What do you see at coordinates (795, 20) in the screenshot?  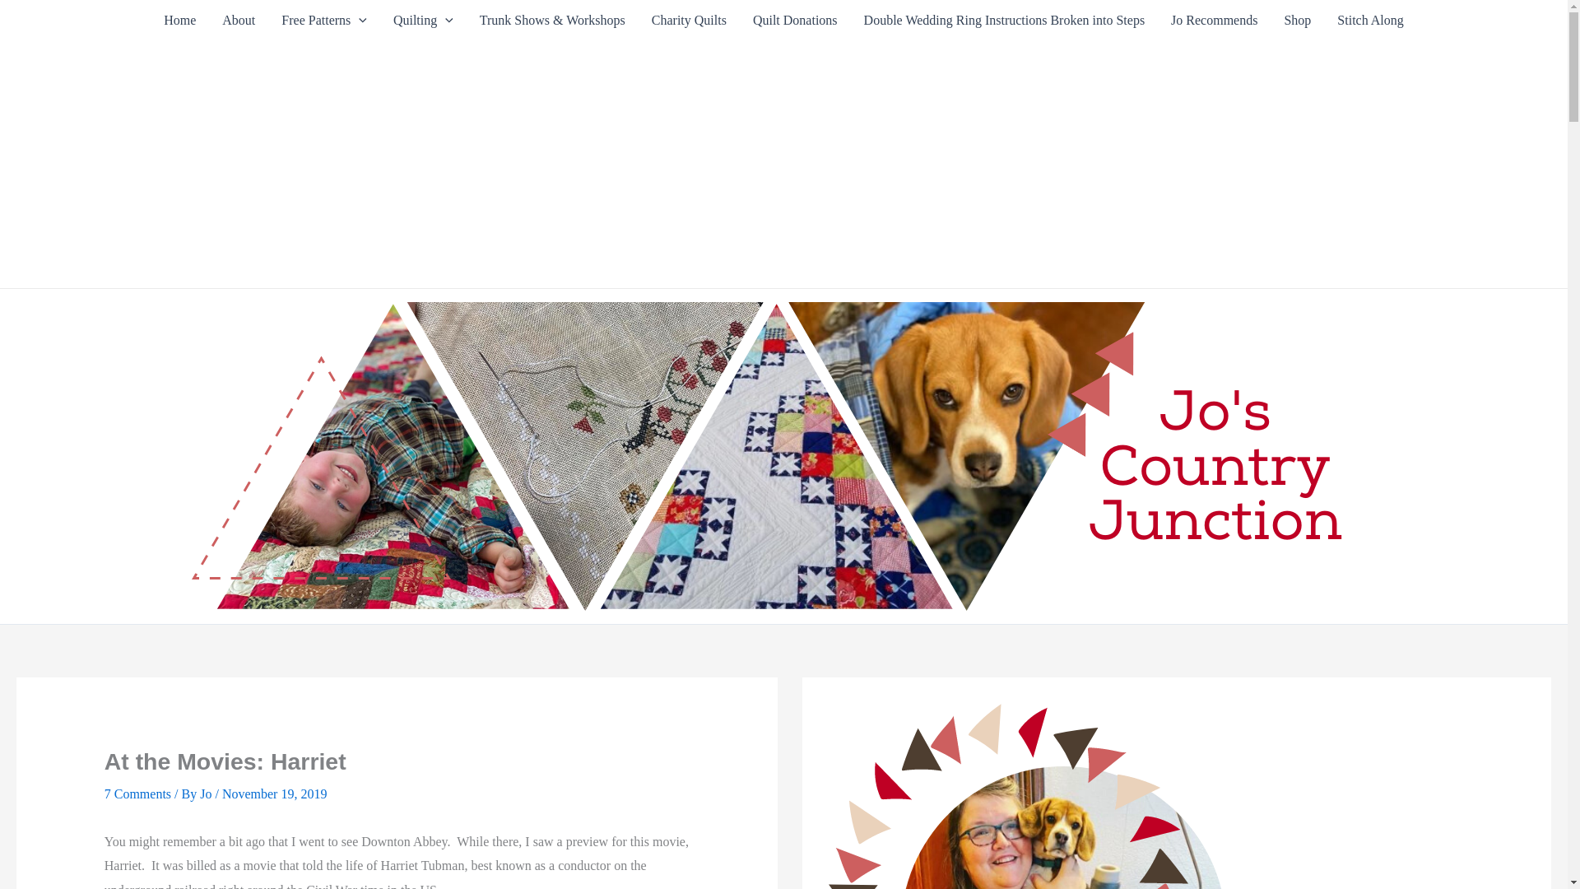 I see `Quilt Donations` at bounding box center [795, 20].